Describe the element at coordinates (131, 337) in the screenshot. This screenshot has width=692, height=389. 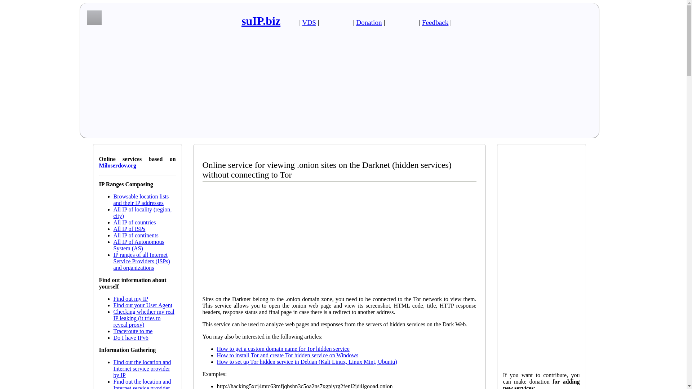
I see `Do I have IPv6` at that location.